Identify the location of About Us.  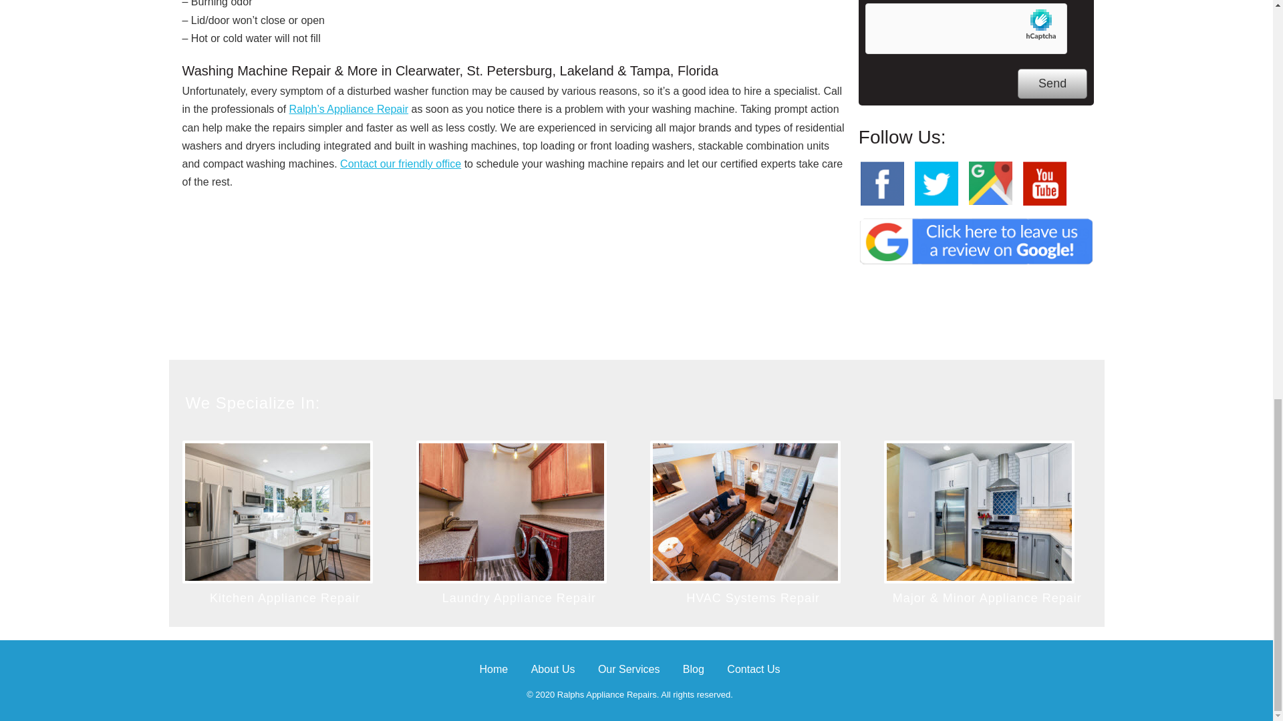
(553, 669).